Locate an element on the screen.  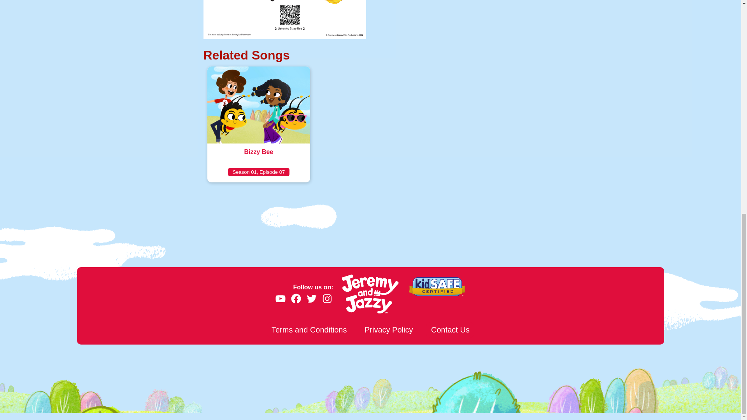
Instagram is located at coordinates (327, 299).